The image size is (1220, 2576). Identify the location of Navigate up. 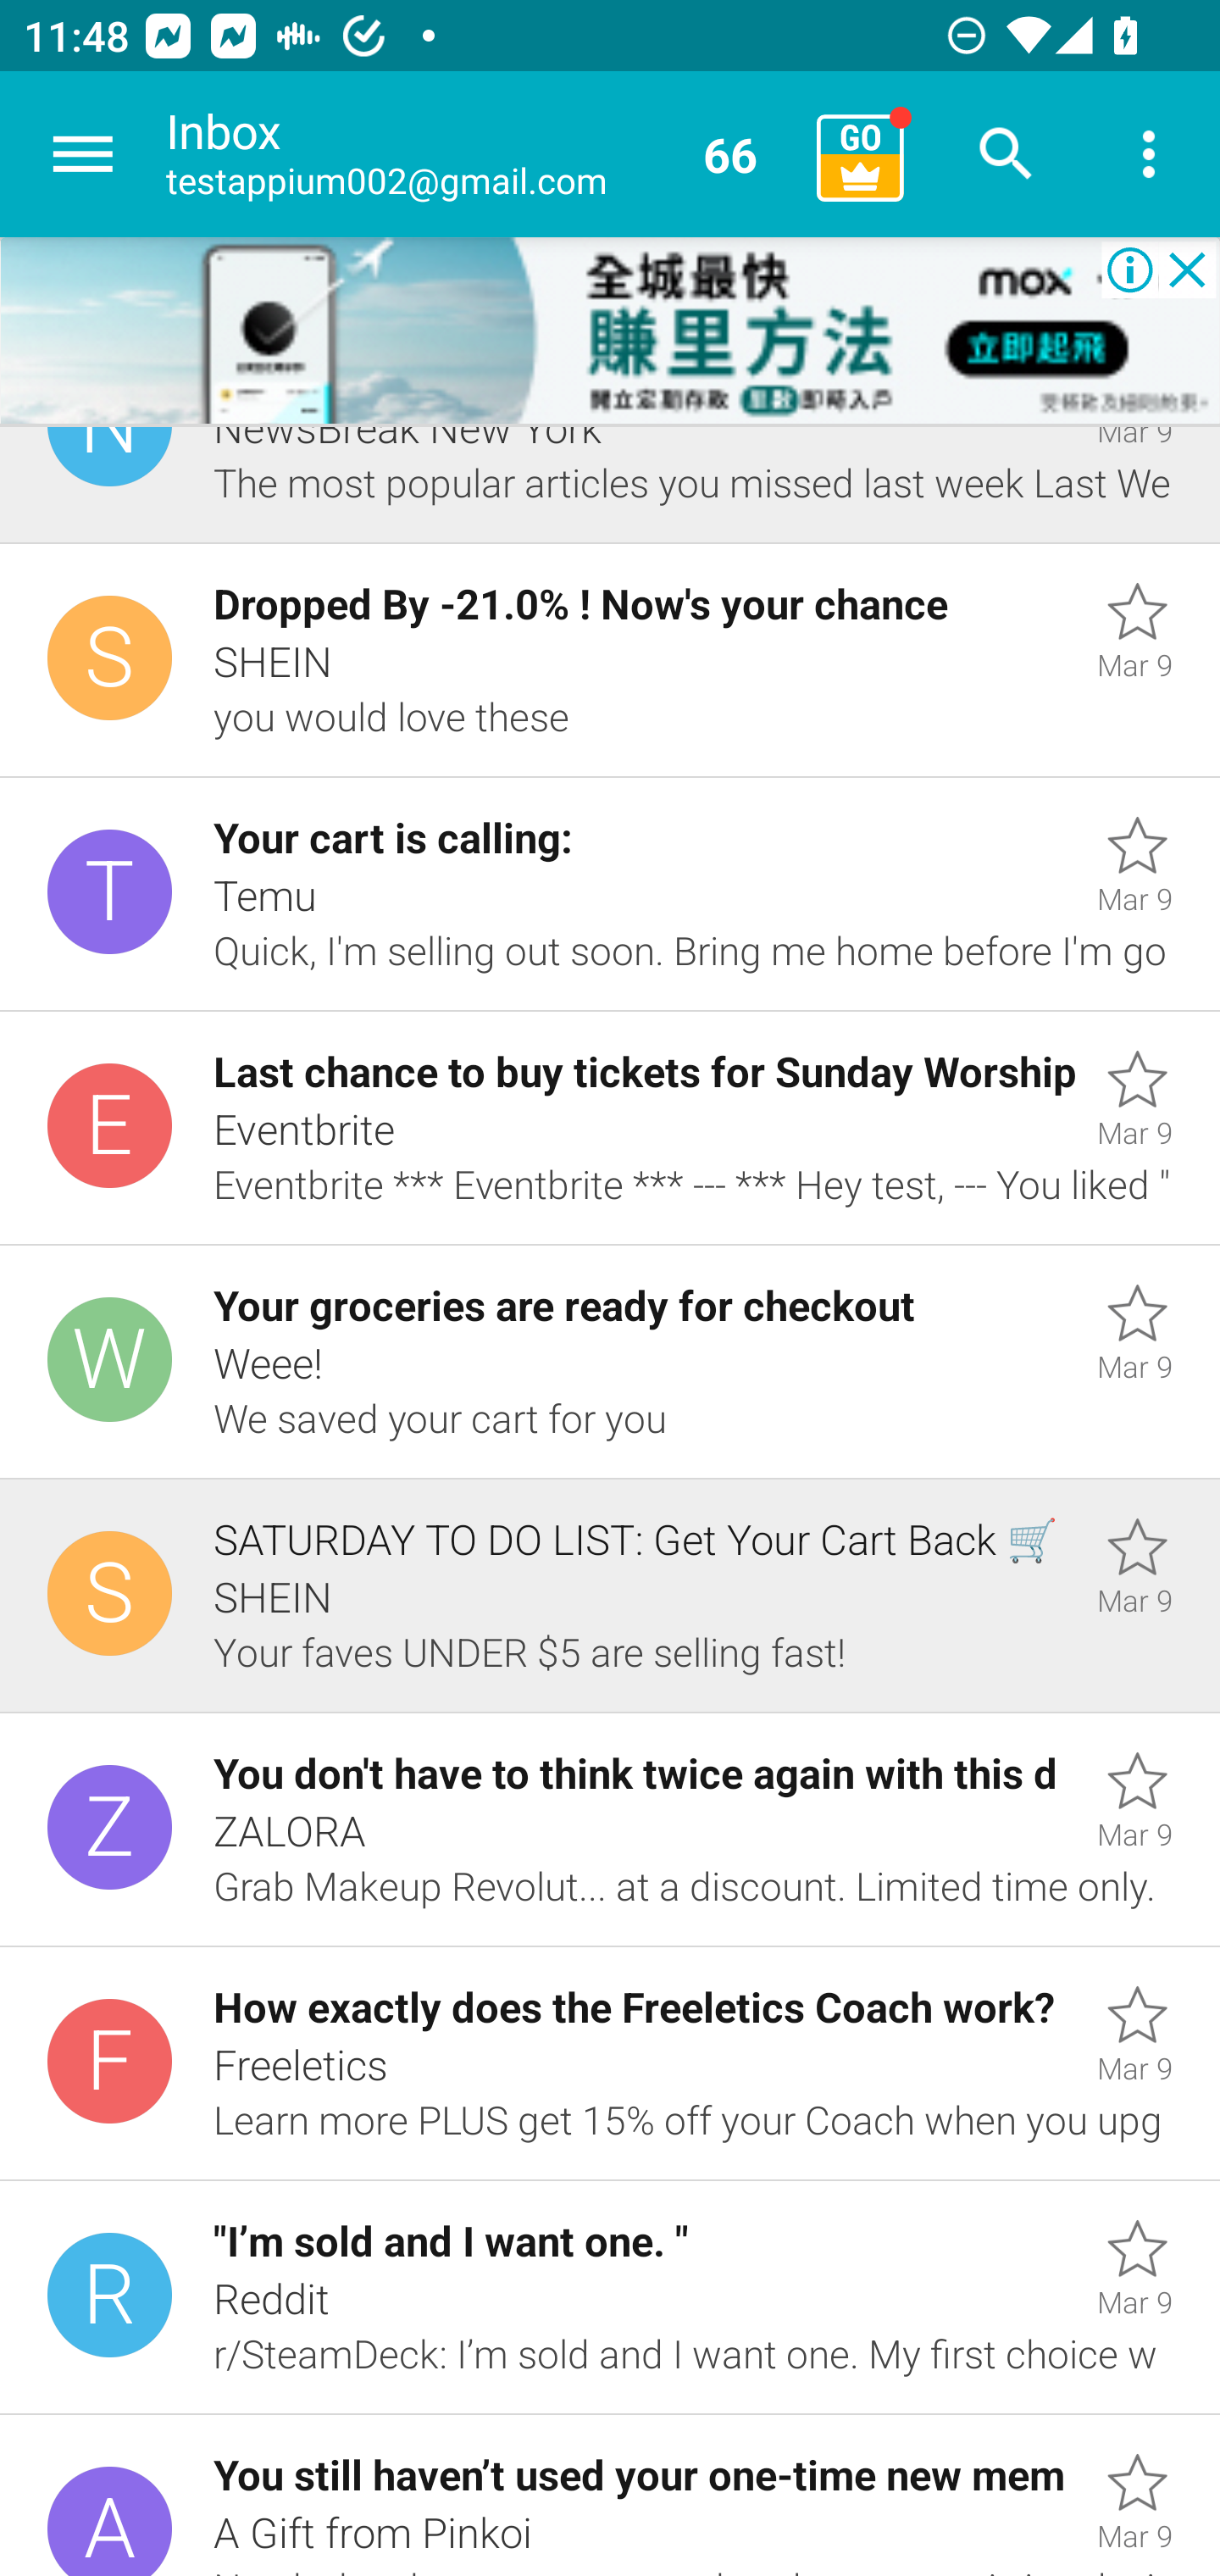
(83, 154).